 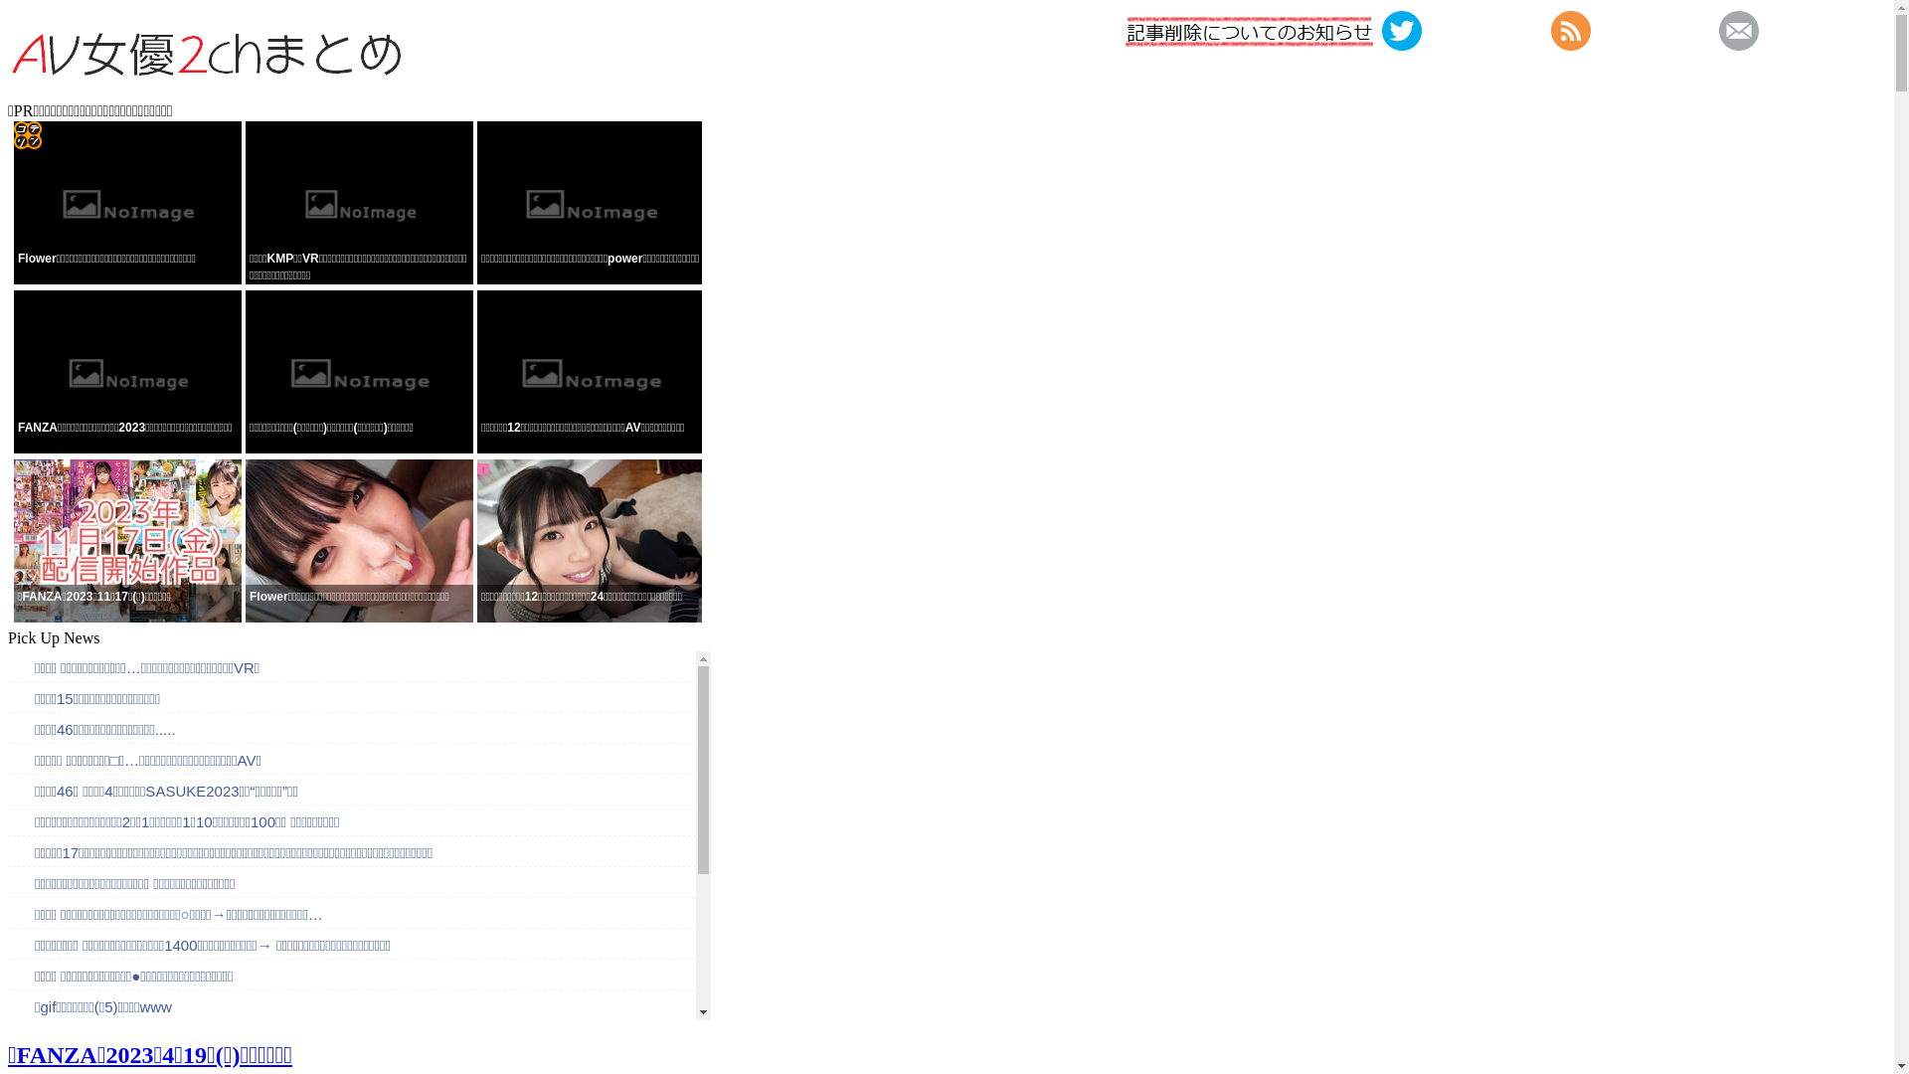 What do you see at coordinates (1571, 46) in the screenshot?
I see `http://2chav.com/?xml` at bounding box center [1571, 46].